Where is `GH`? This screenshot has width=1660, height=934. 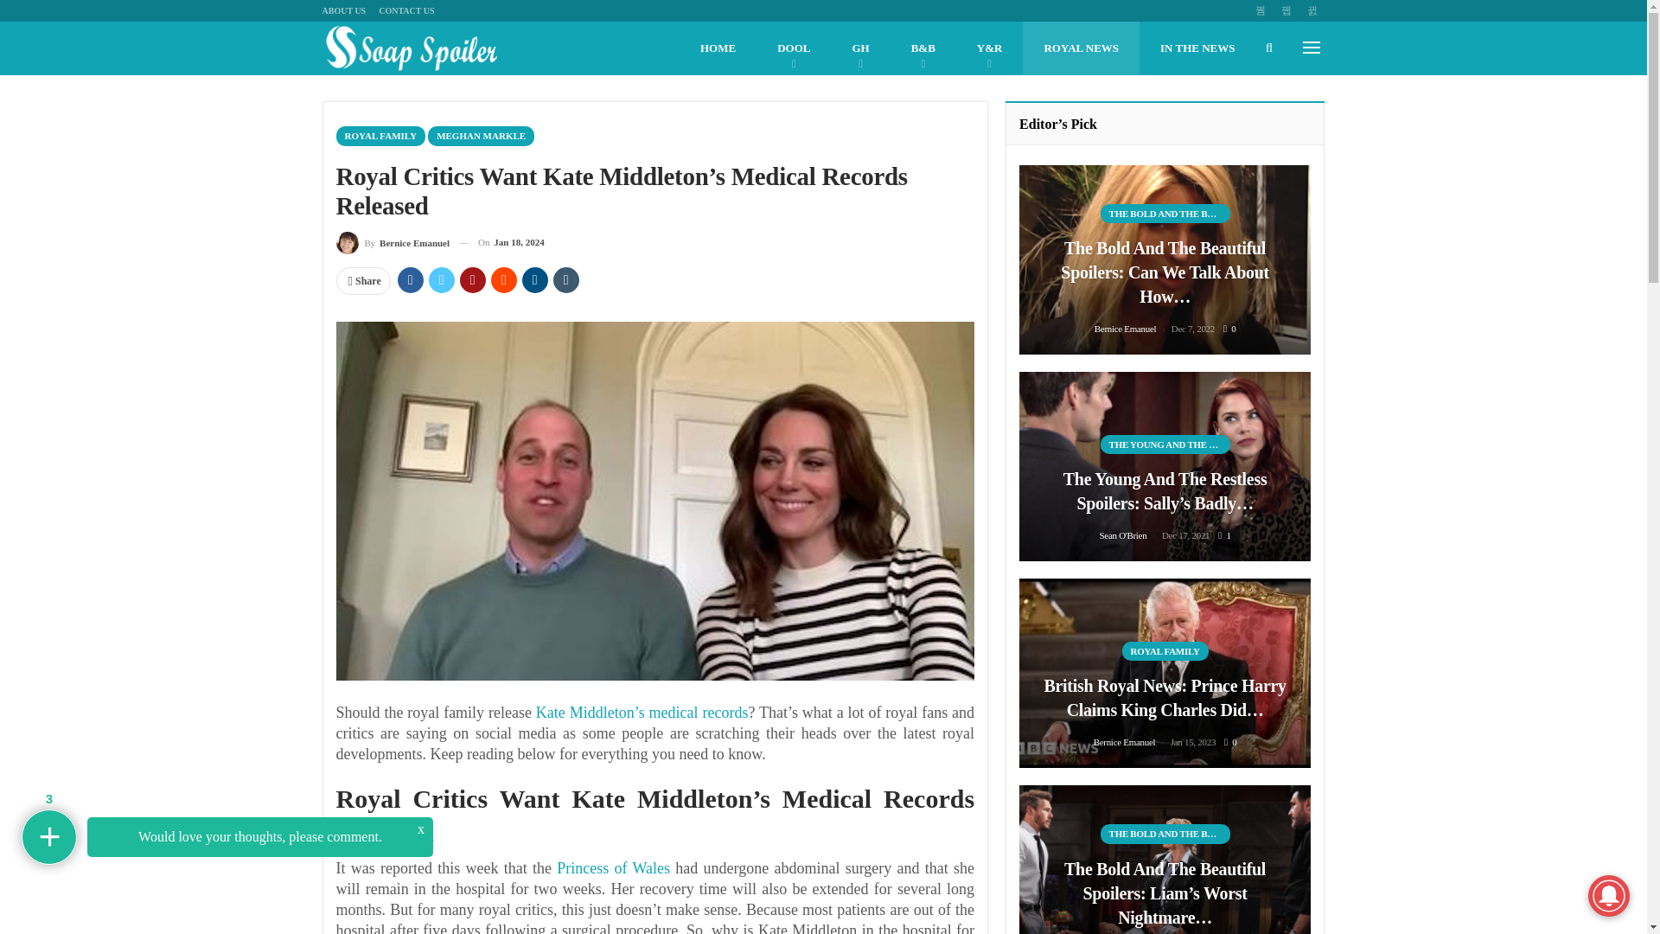
GH is located at coordinates (860, 48).